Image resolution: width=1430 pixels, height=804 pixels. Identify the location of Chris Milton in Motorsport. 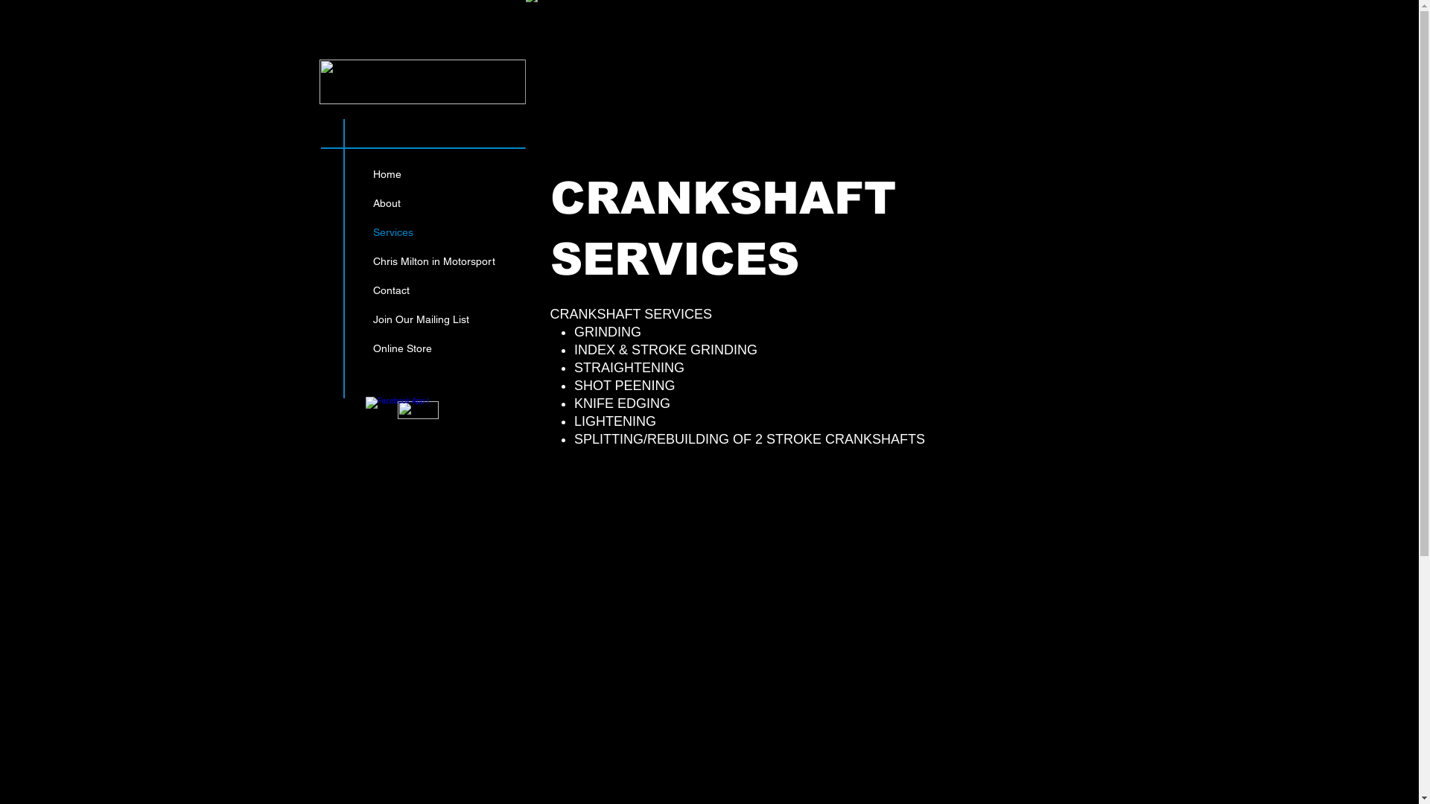
(433, 262).